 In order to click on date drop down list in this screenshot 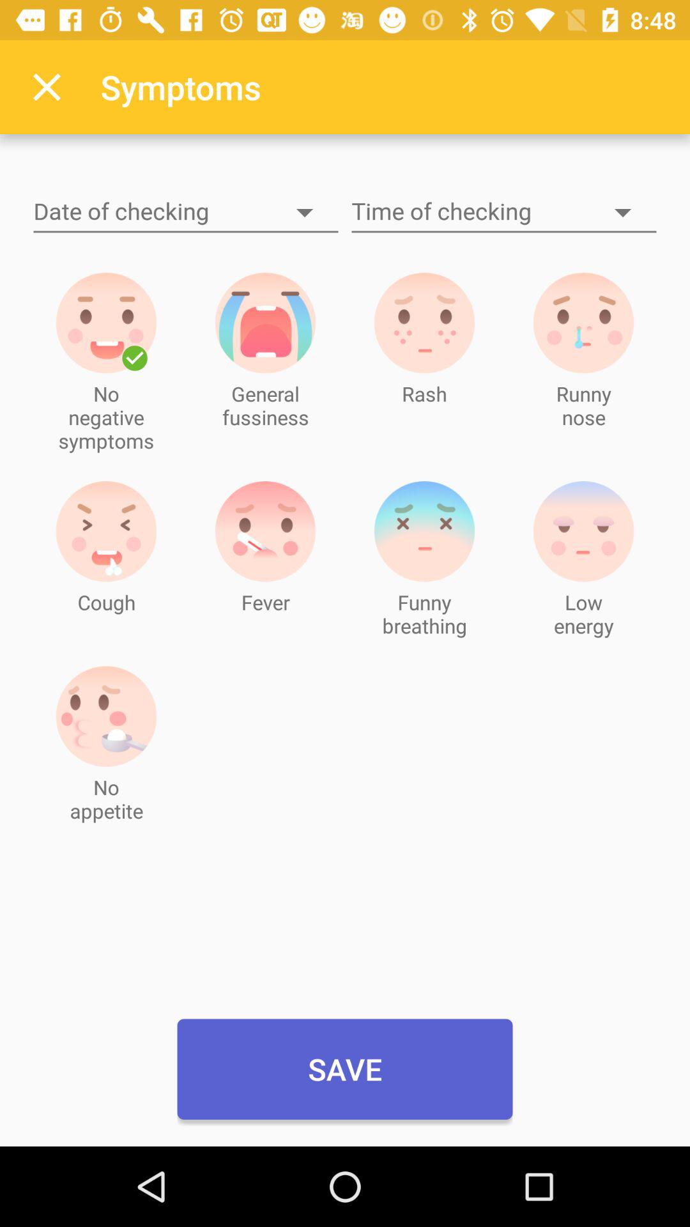, I will do `click(186, 212)`.